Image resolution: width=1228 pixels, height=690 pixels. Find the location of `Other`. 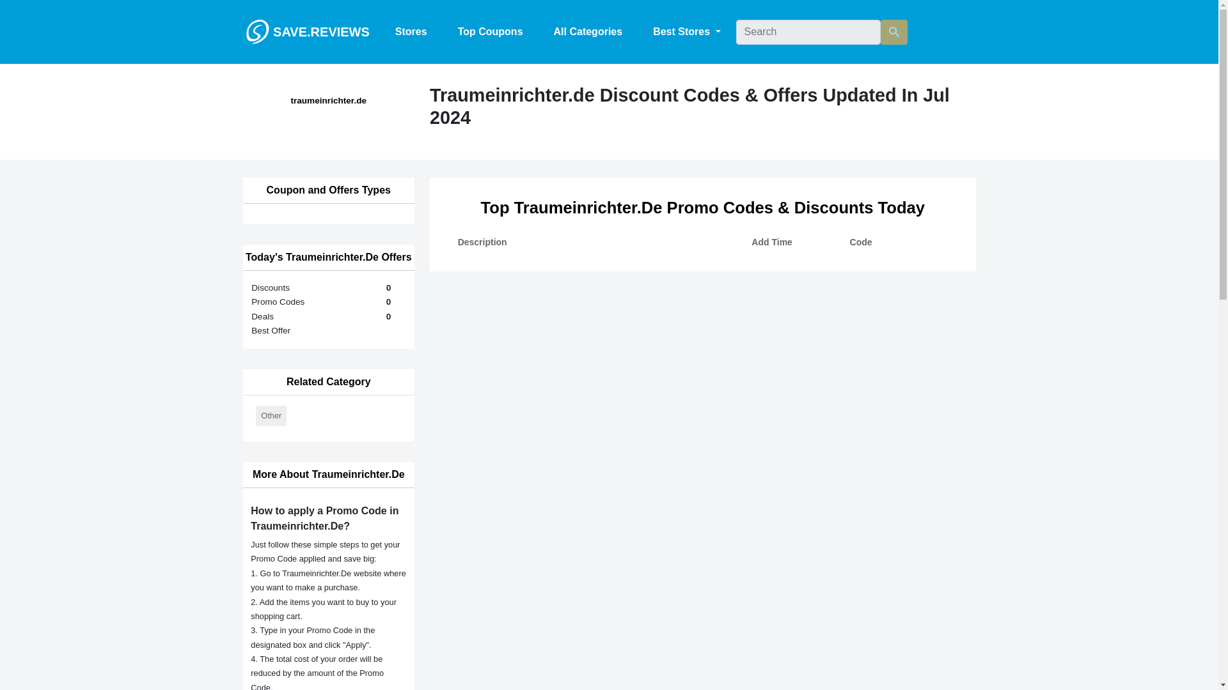

Other is located at coordinates (271, 416).